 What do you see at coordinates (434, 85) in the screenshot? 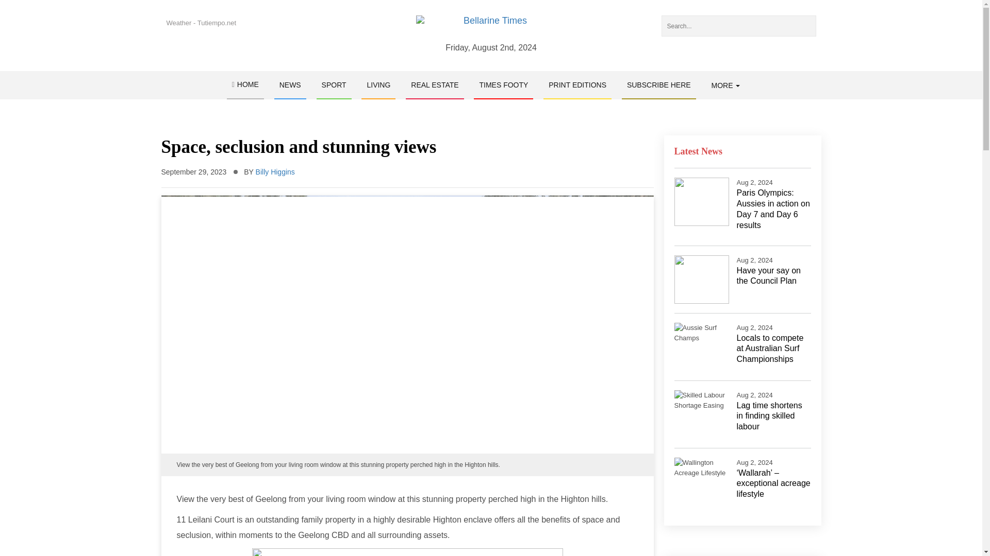
I see `REAL ESTATE` at bounding box center [434, 85].